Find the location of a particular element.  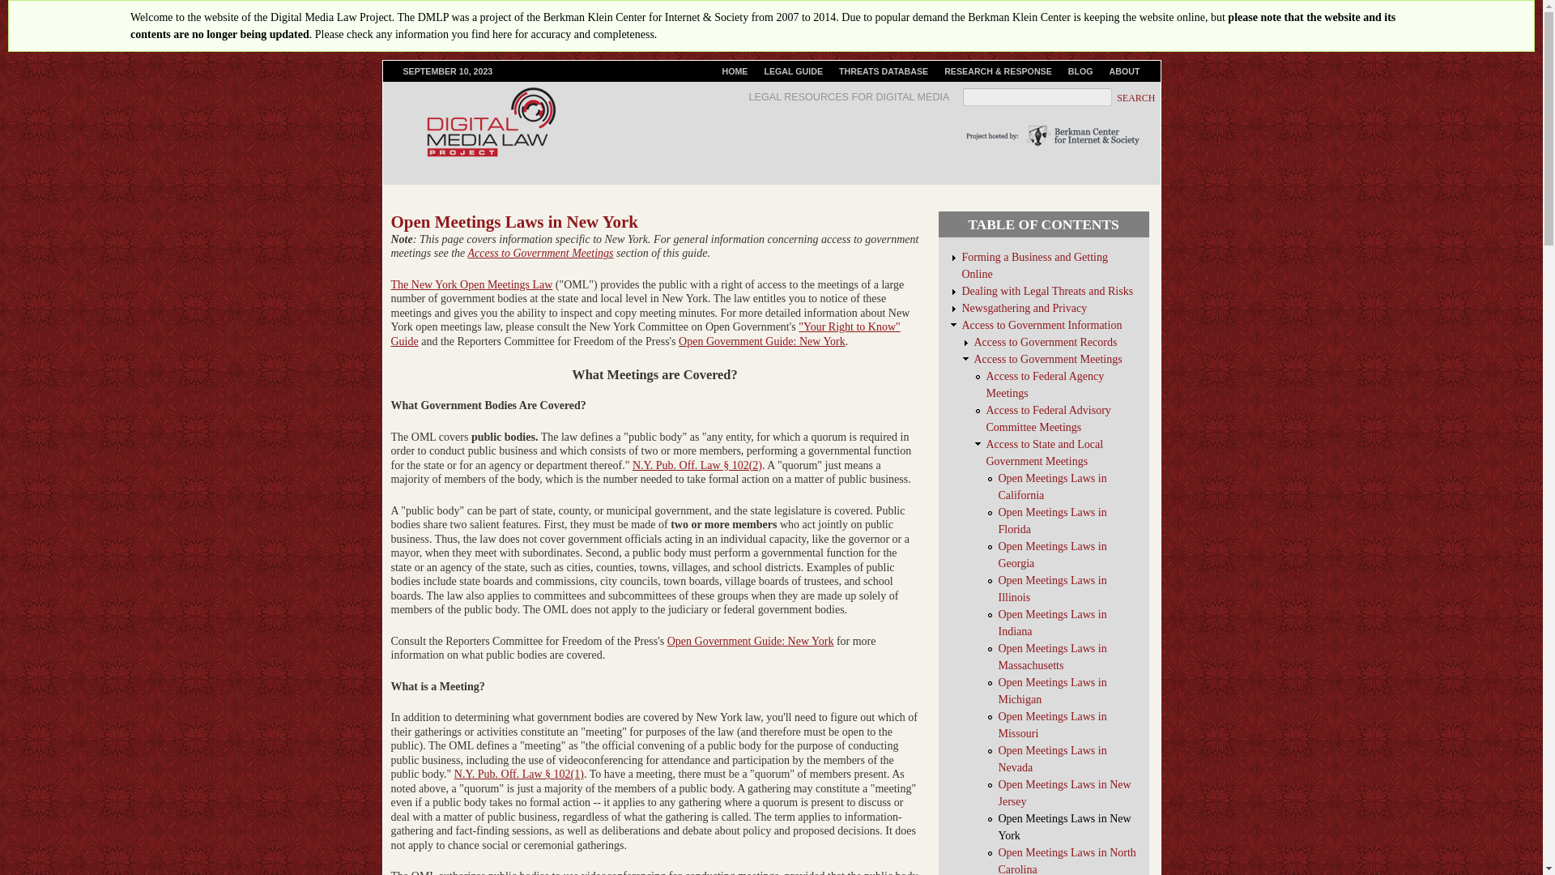

Access to Government Meetings is located at coordinates (1046, 360).